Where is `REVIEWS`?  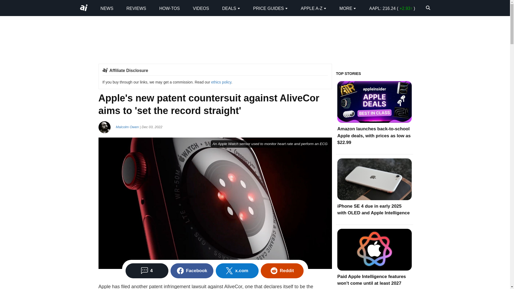 REVIEWS is located at coordinates (136, 8).